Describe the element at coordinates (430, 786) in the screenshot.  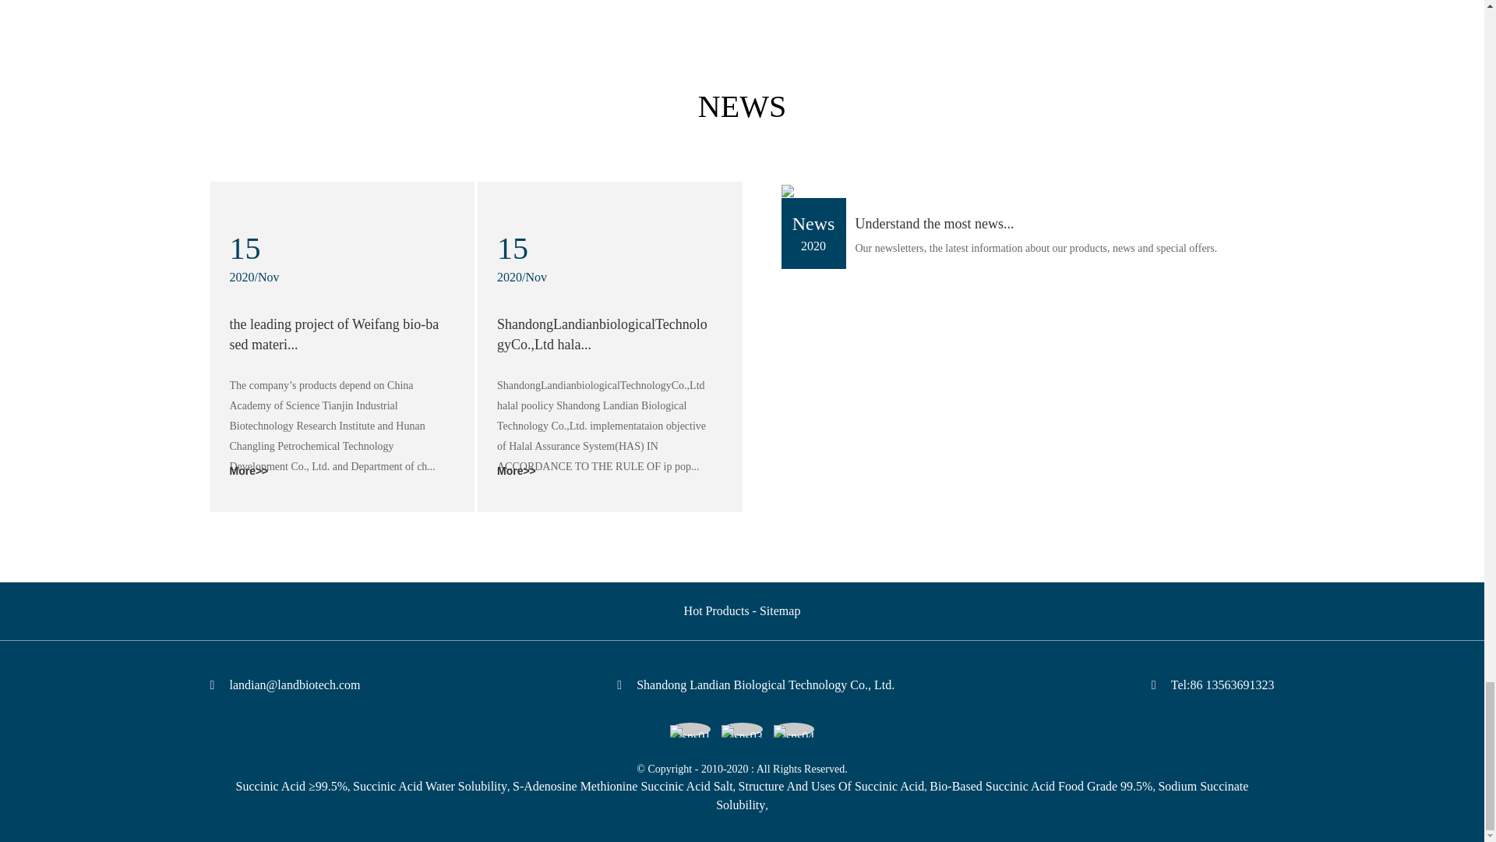
I see `Succinic Acid Water Solubility` at that location.